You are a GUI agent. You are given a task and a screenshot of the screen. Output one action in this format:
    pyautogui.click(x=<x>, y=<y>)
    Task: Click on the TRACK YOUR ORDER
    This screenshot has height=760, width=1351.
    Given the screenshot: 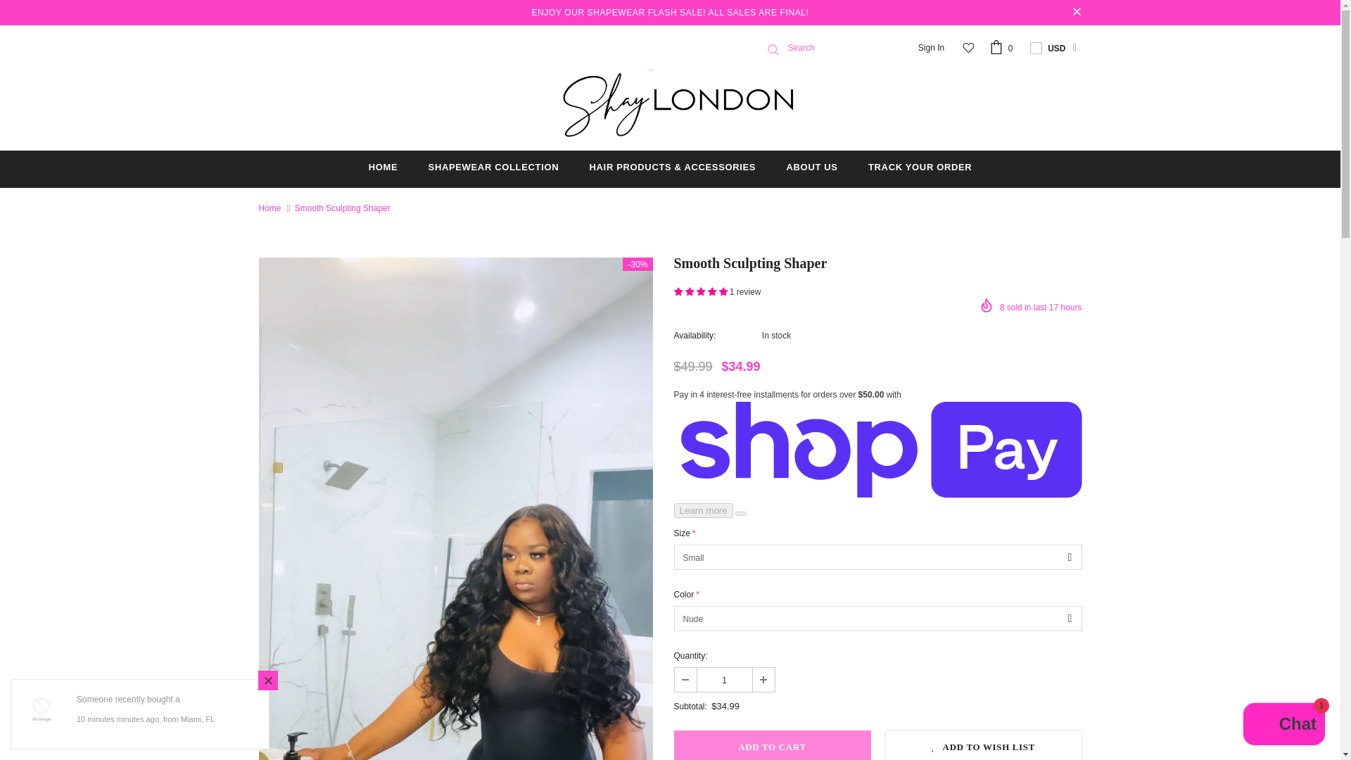 What is the action you would take?
    pyautogui.click(x=920, y=169)
    